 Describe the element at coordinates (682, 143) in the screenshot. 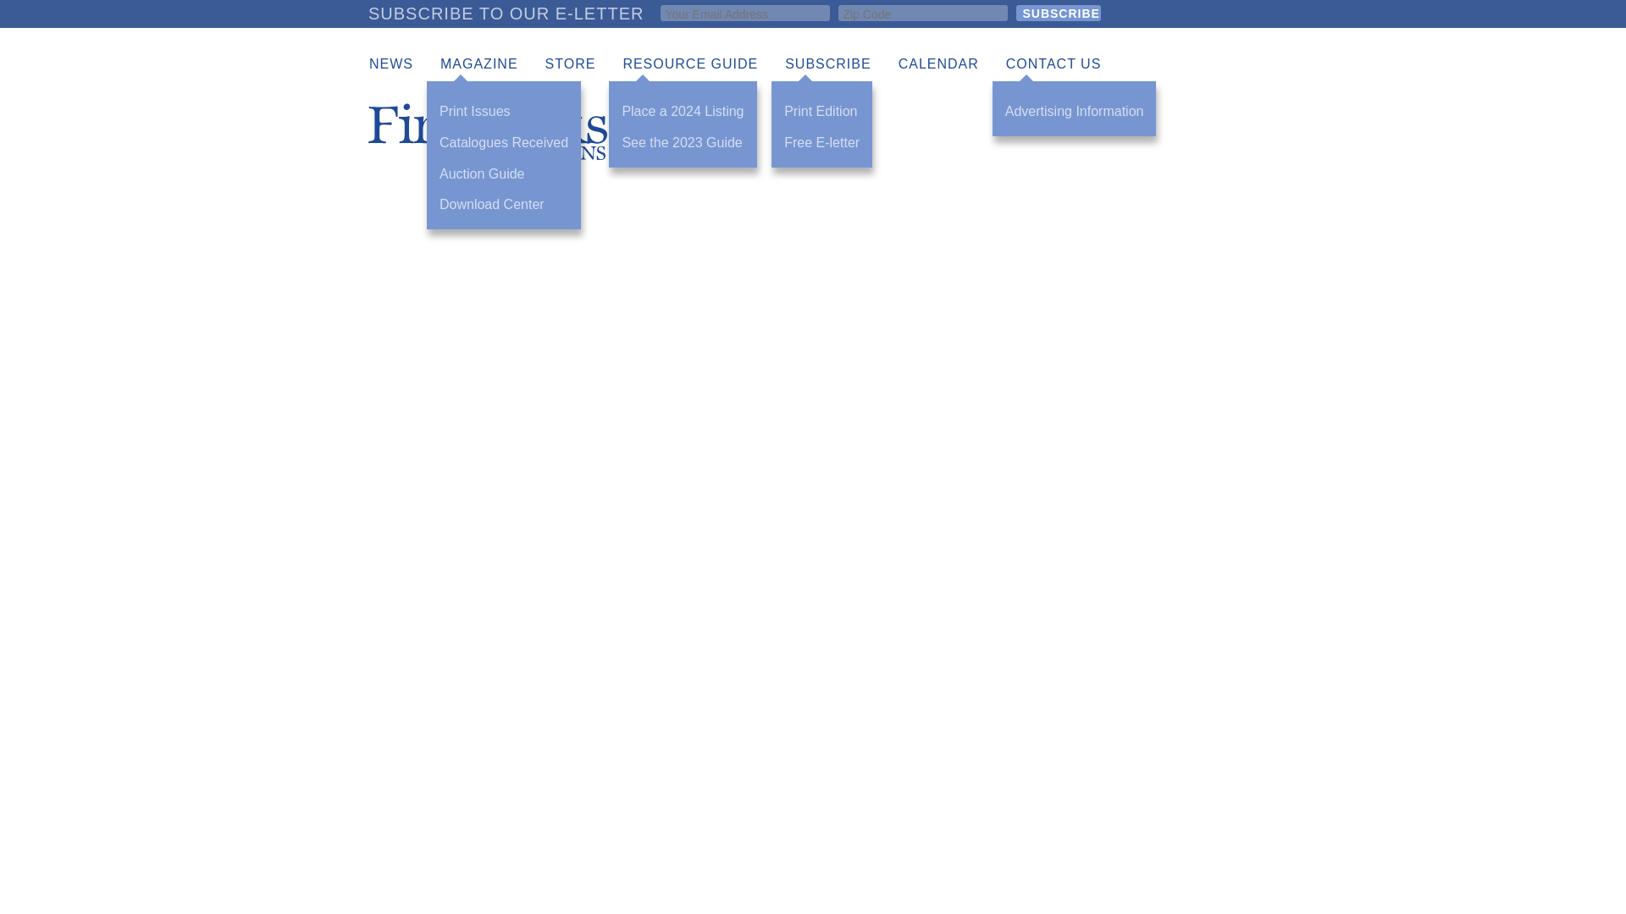

I see `See the 2023 Guide` at that location.